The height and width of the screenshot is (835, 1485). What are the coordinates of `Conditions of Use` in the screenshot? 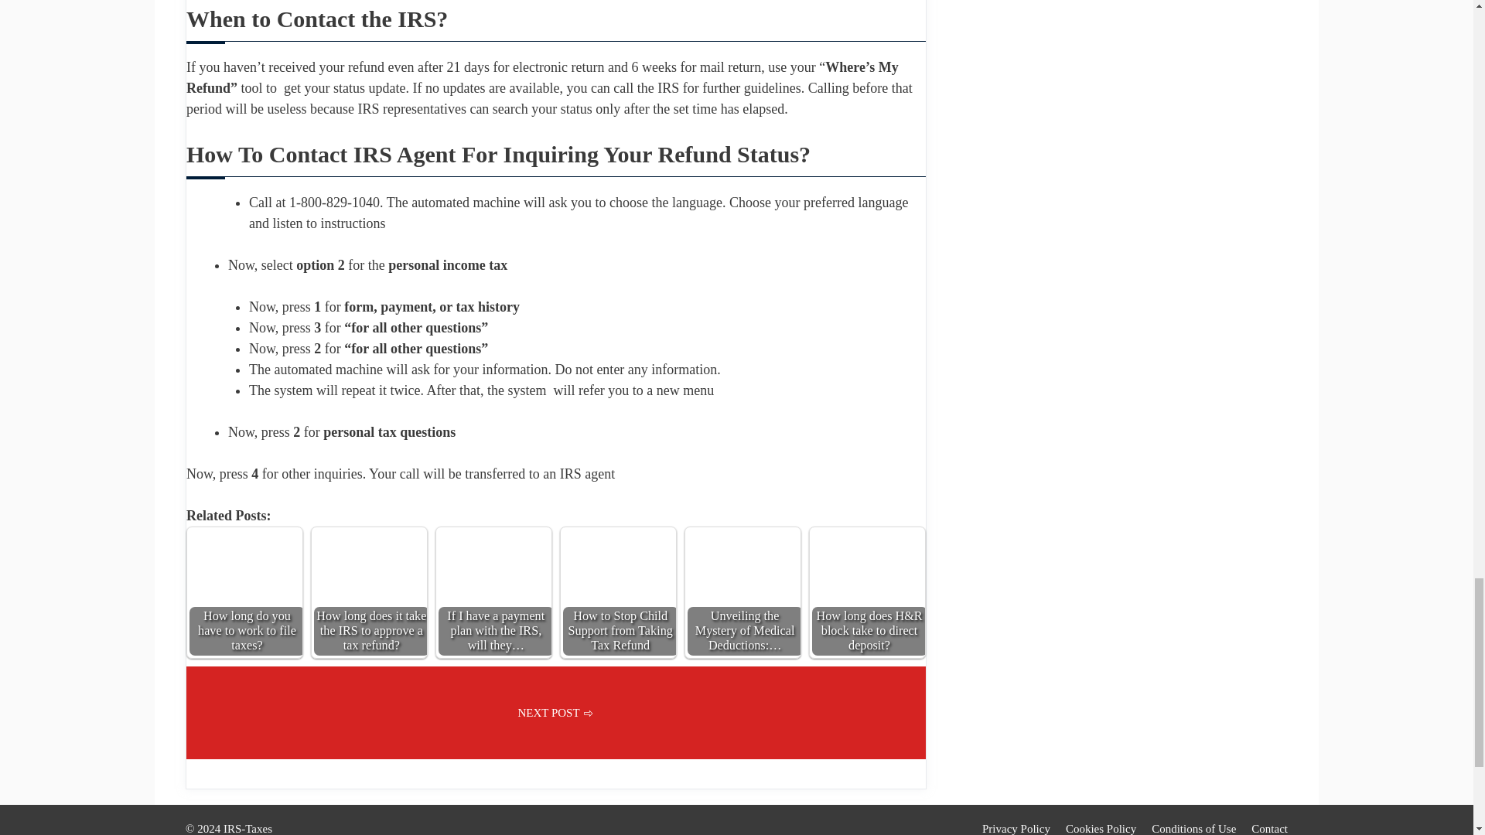 It's located at (1193, 829).